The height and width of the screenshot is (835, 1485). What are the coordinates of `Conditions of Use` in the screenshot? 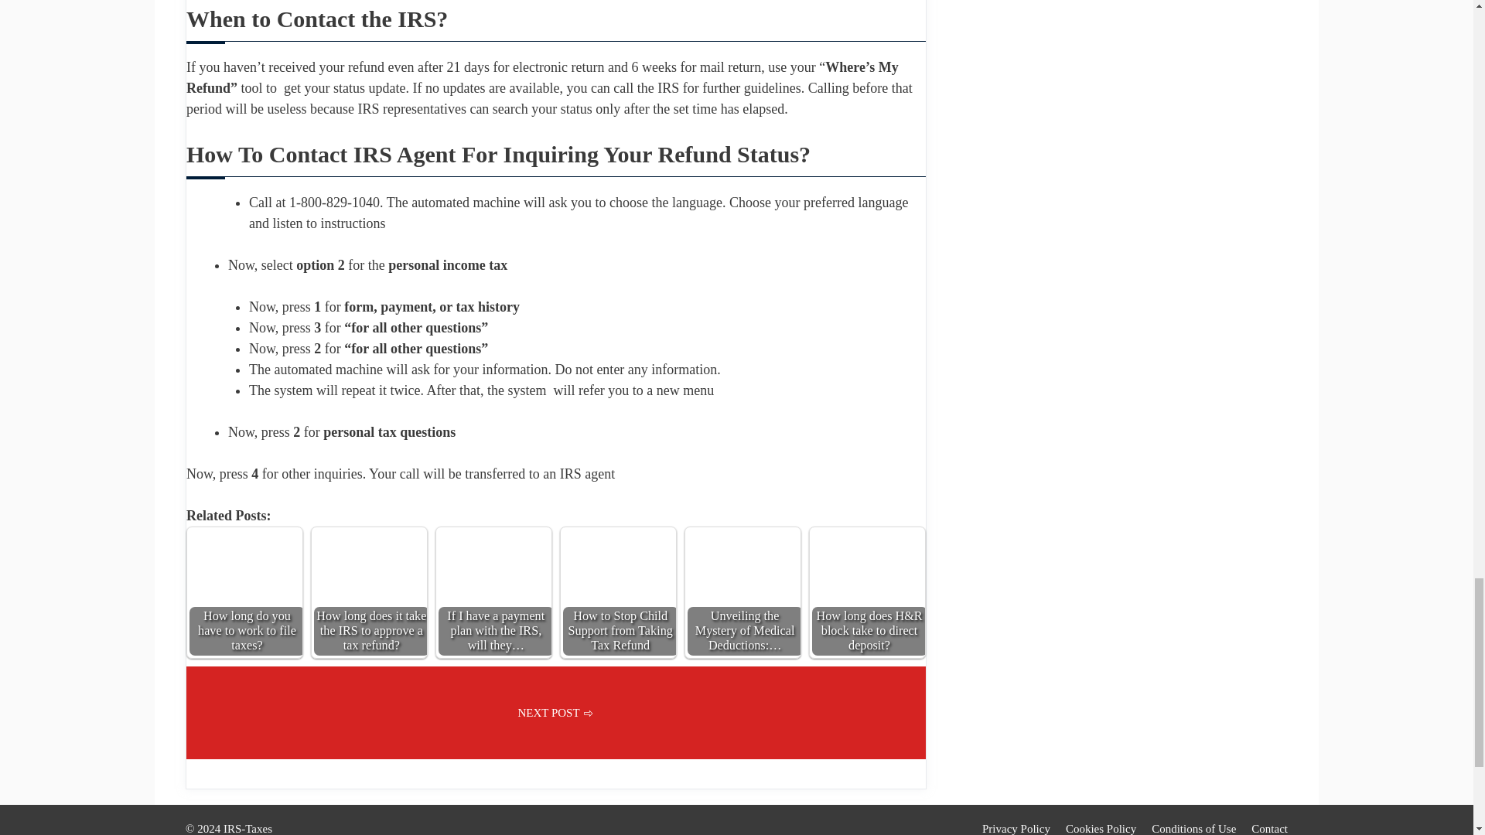 It's located at (1193, 829).